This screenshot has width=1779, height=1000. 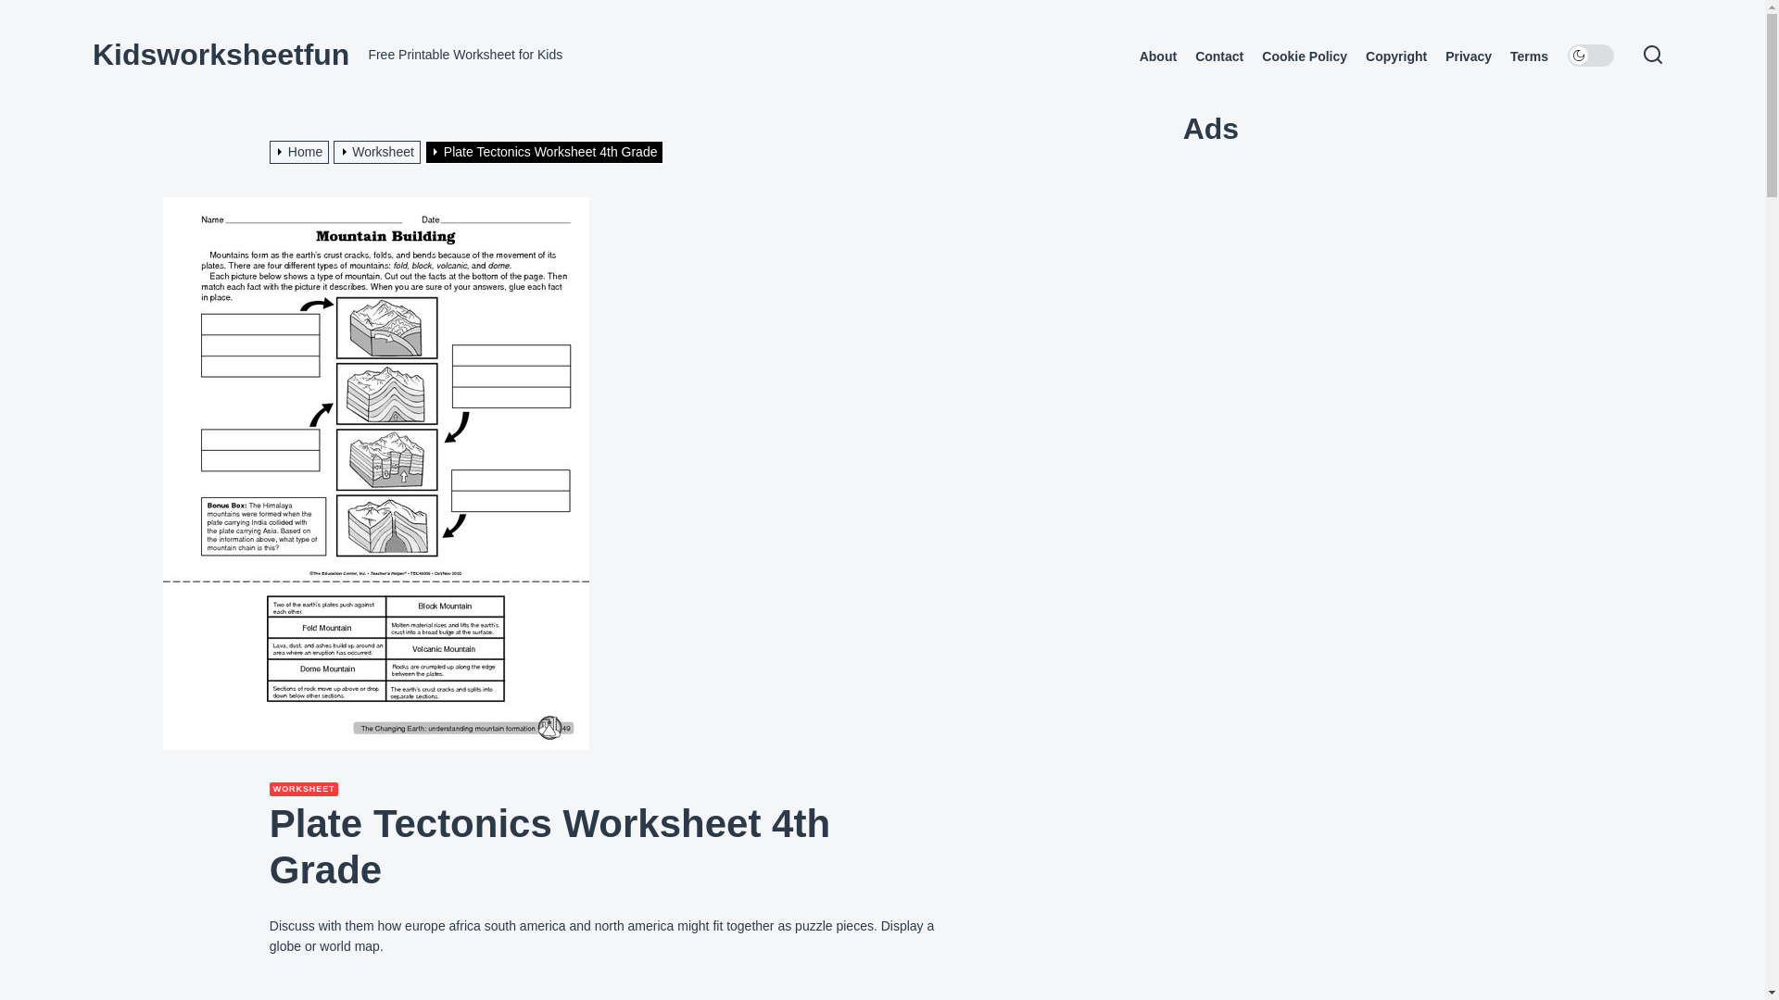 What do you see at coordinates (302, 151) in the screenshot?
I see `Home` at bounding box center [302, 151].